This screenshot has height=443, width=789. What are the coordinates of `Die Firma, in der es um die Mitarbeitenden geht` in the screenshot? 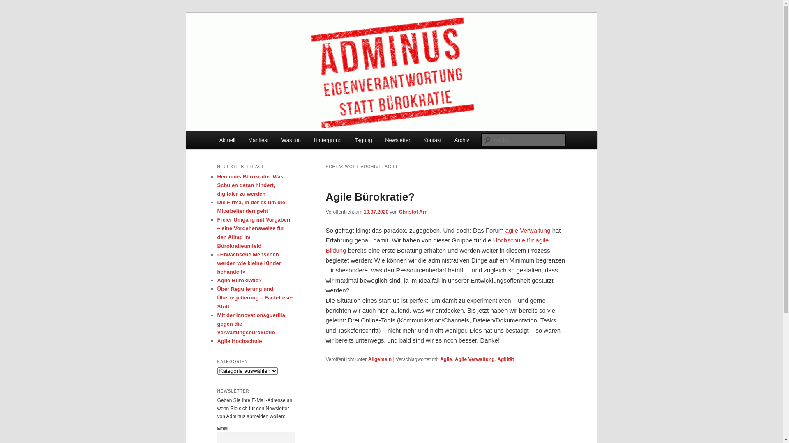 It's located at (251, 207).